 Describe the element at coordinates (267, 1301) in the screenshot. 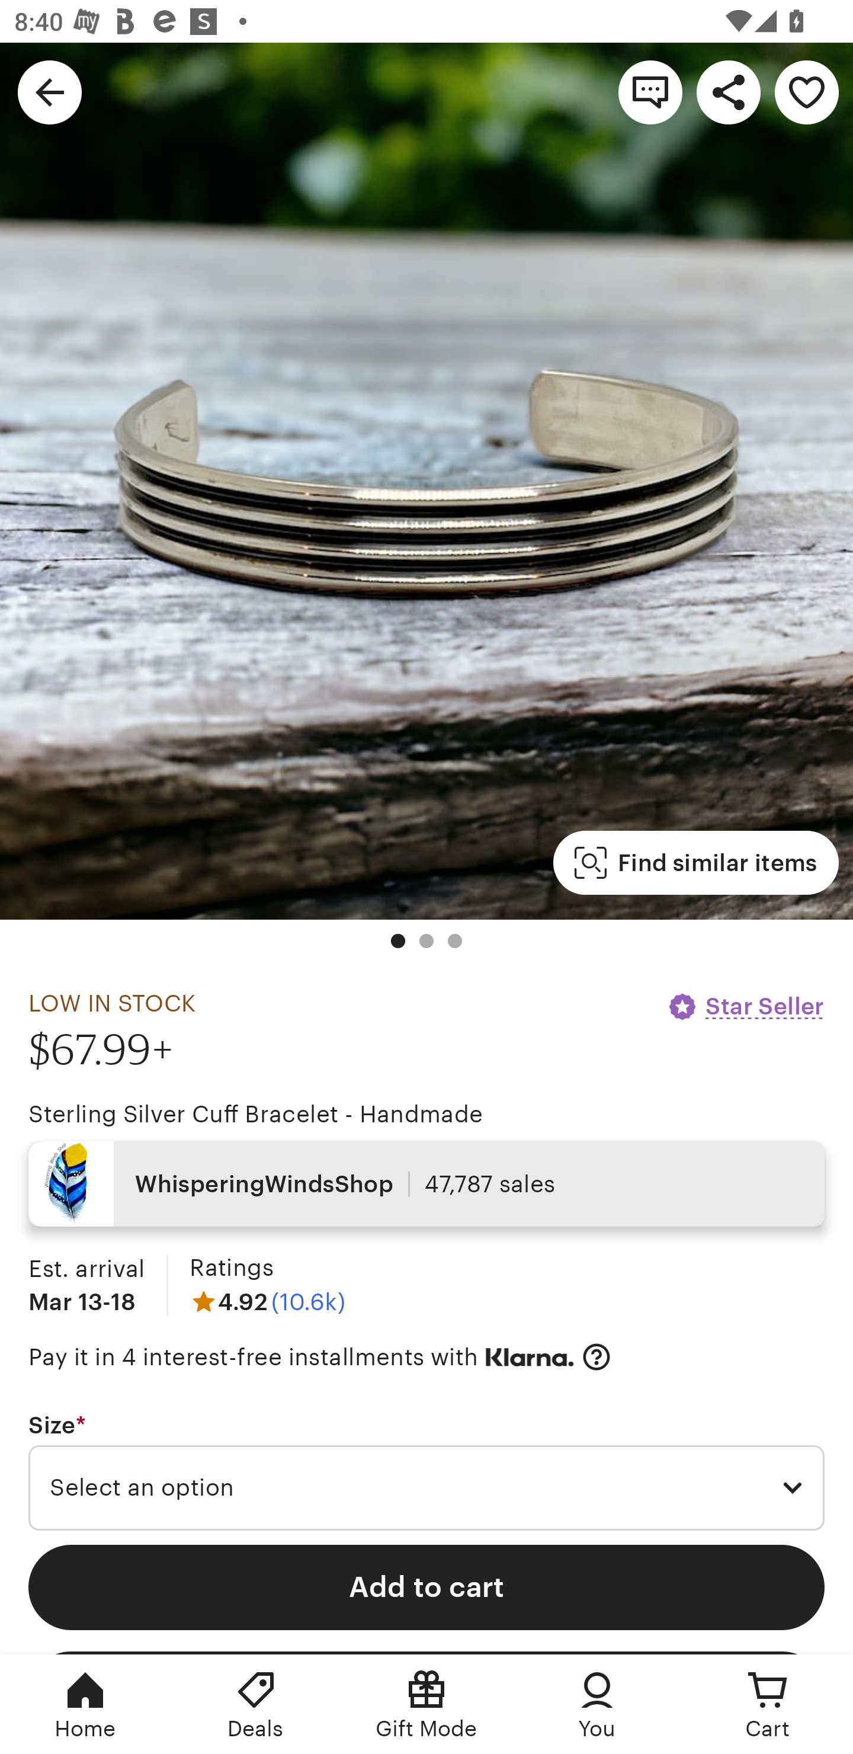

I see `4.92 (10.6k)` at that location.